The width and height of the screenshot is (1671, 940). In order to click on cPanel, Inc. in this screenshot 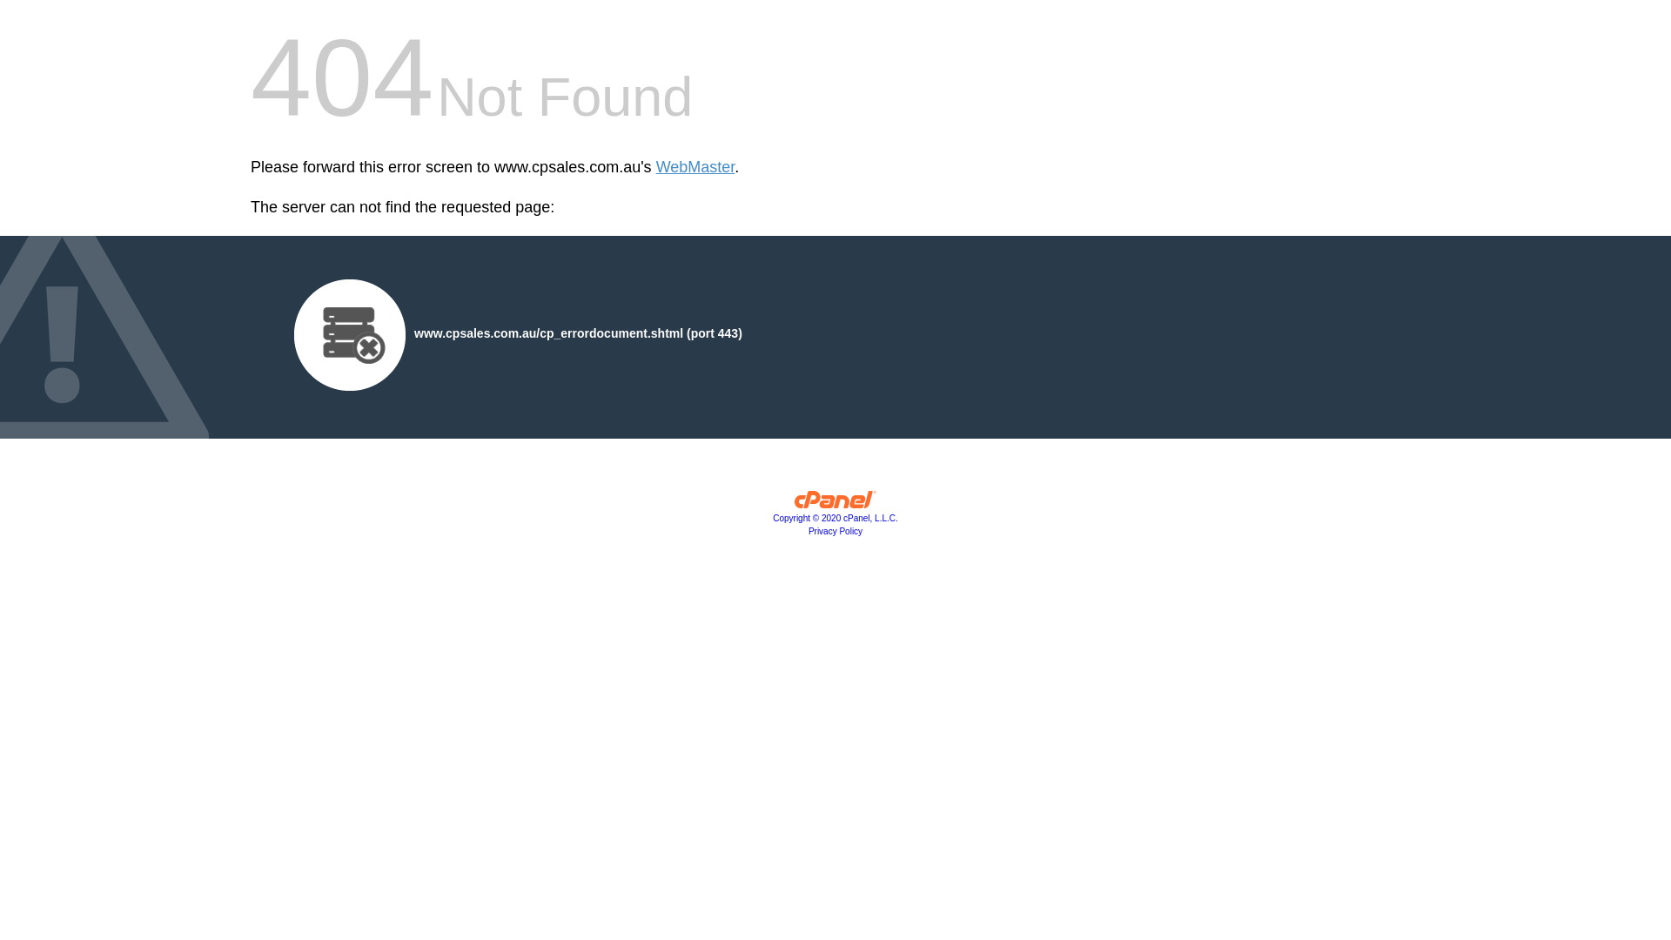, I will do `click(835, 504)`.